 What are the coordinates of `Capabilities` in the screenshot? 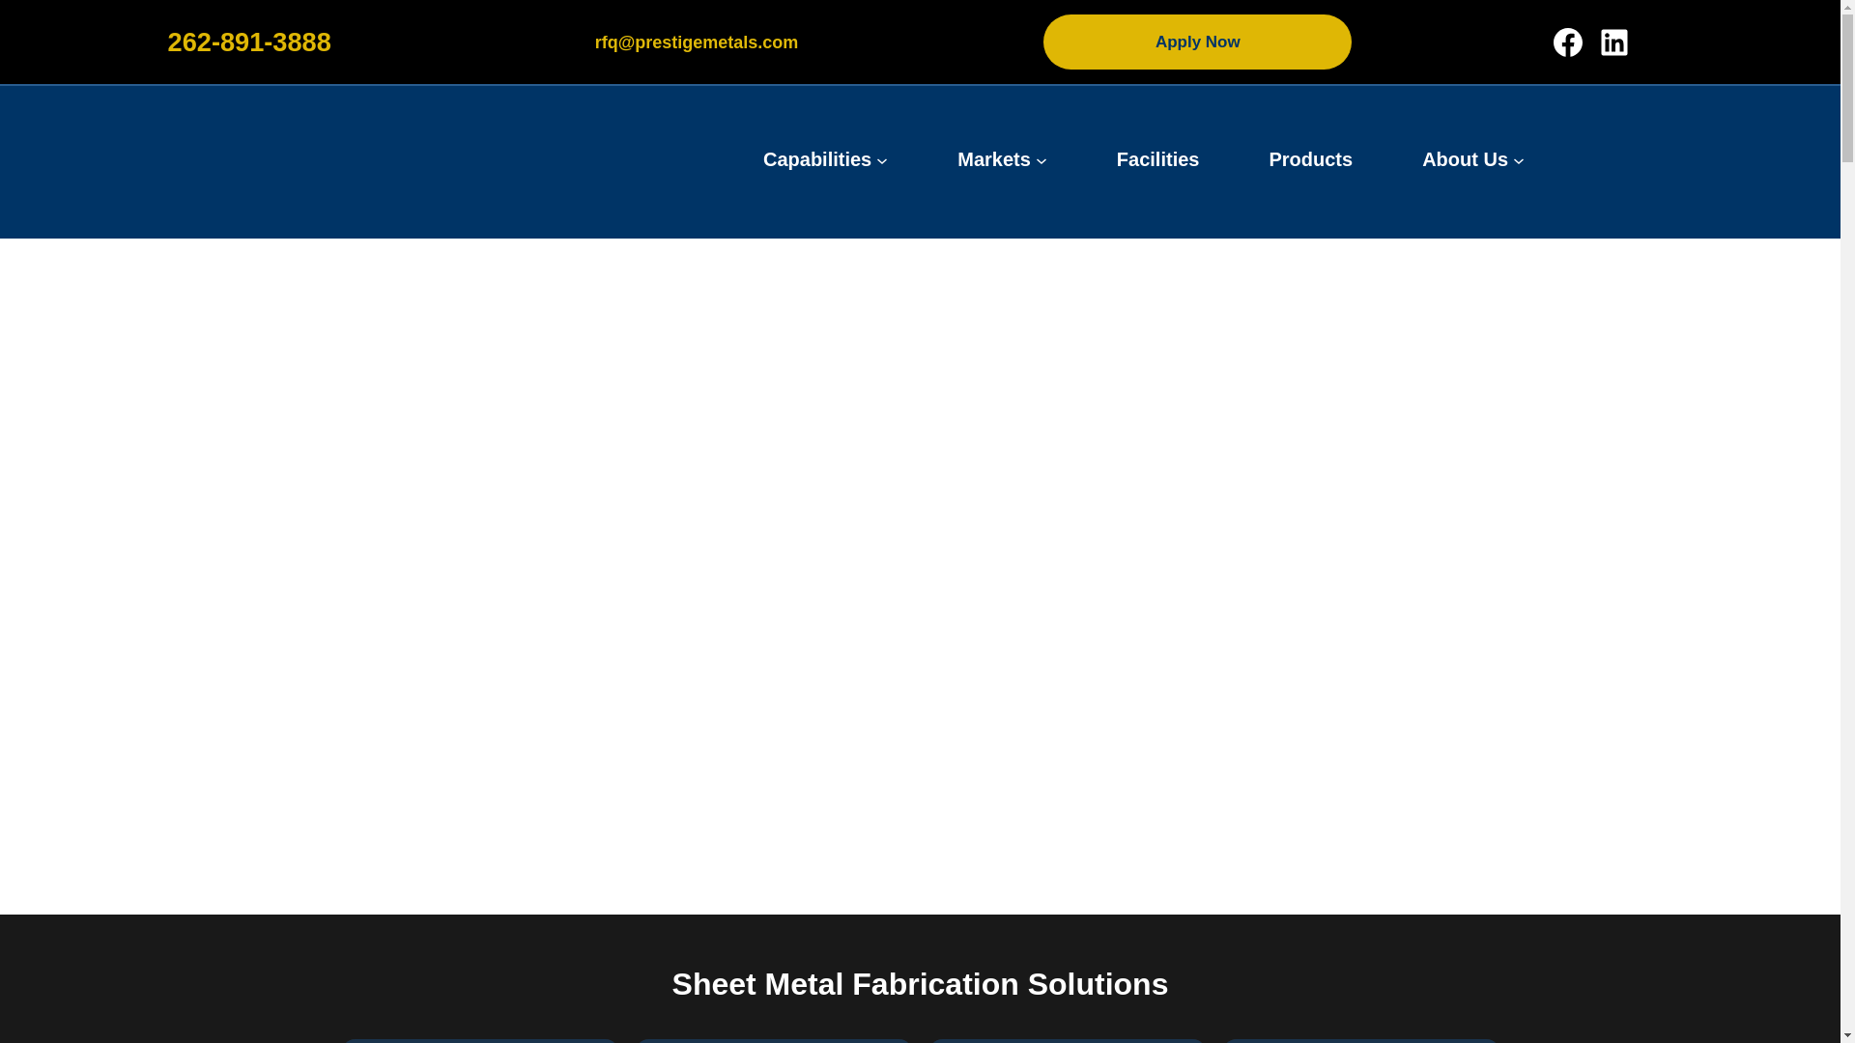 It's located at (817, 159).